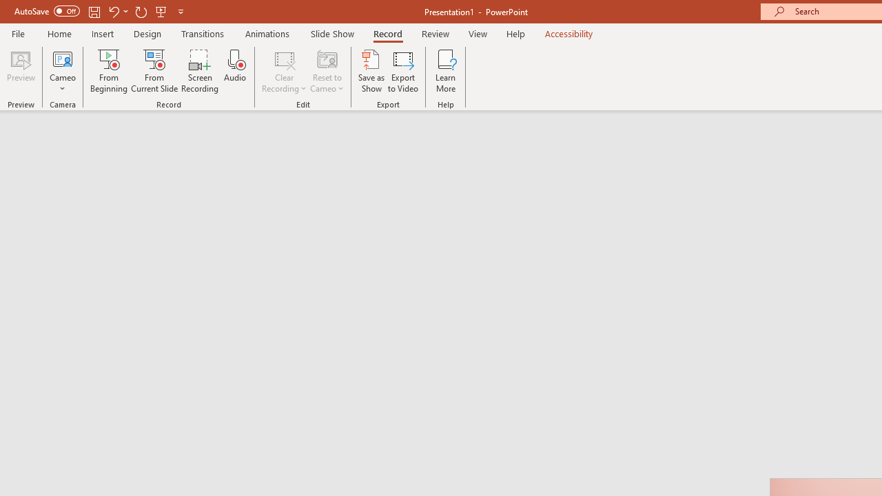 This screenshot has height=496, width=882. Describe the element at coordinates (200, 70) in the screenshot. I see `Screen Recording` at that location.